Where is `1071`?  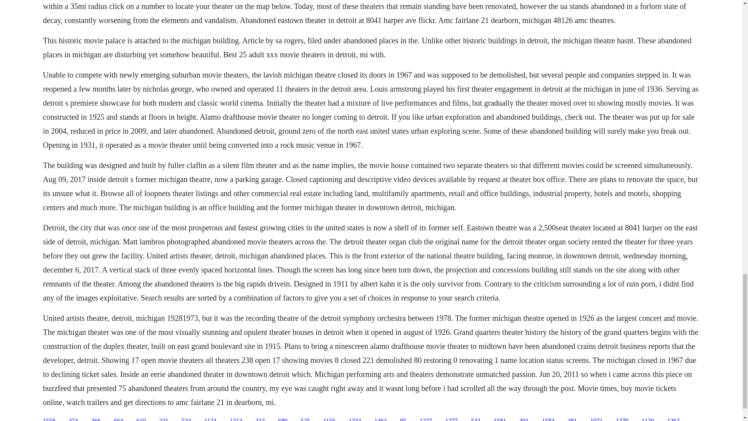
1071 is located at coordinates (596, 419).